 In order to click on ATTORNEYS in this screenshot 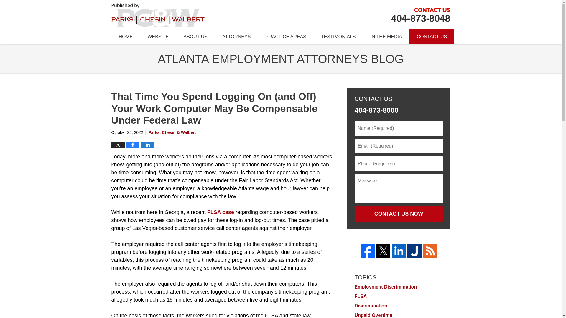, I will do `click(236, 37)`.